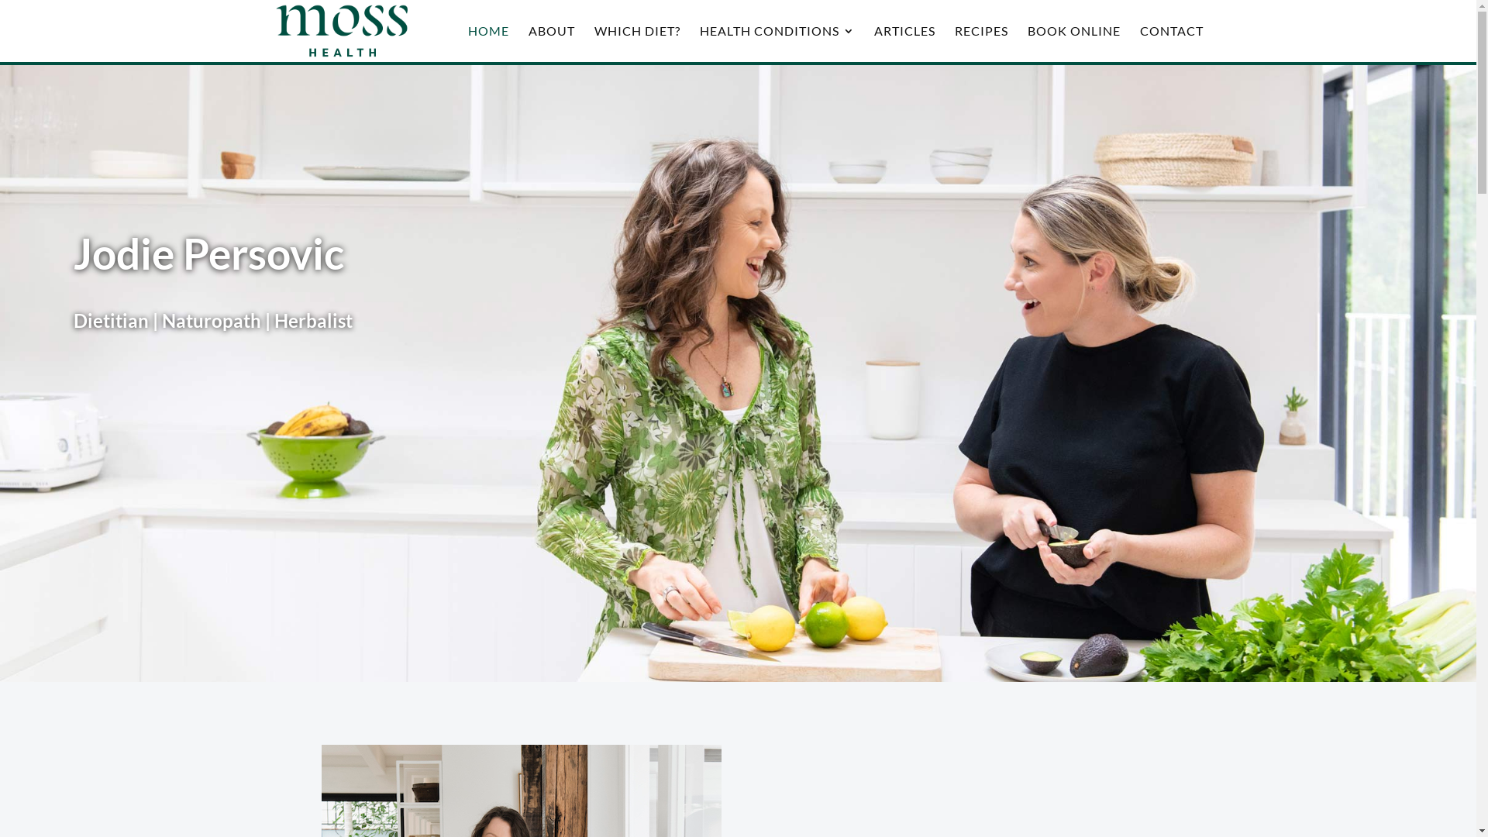  What do you see at coordinates (777, 43) in the screenshot?
I see `HEALTH CONDITIONS` at bounding box center [777, 43].